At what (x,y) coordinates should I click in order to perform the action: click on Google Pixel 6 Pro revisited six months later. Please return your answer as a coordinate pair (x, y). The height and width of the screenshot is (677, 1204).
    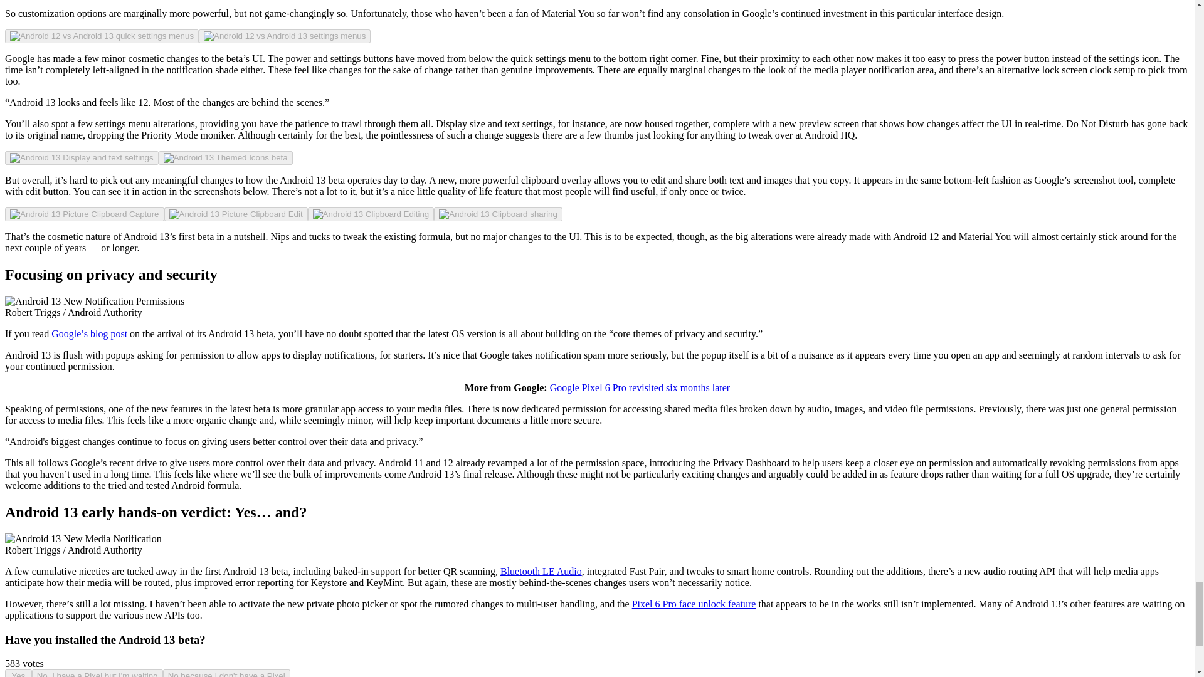
    Looking at the image, I should click on (640, 387).